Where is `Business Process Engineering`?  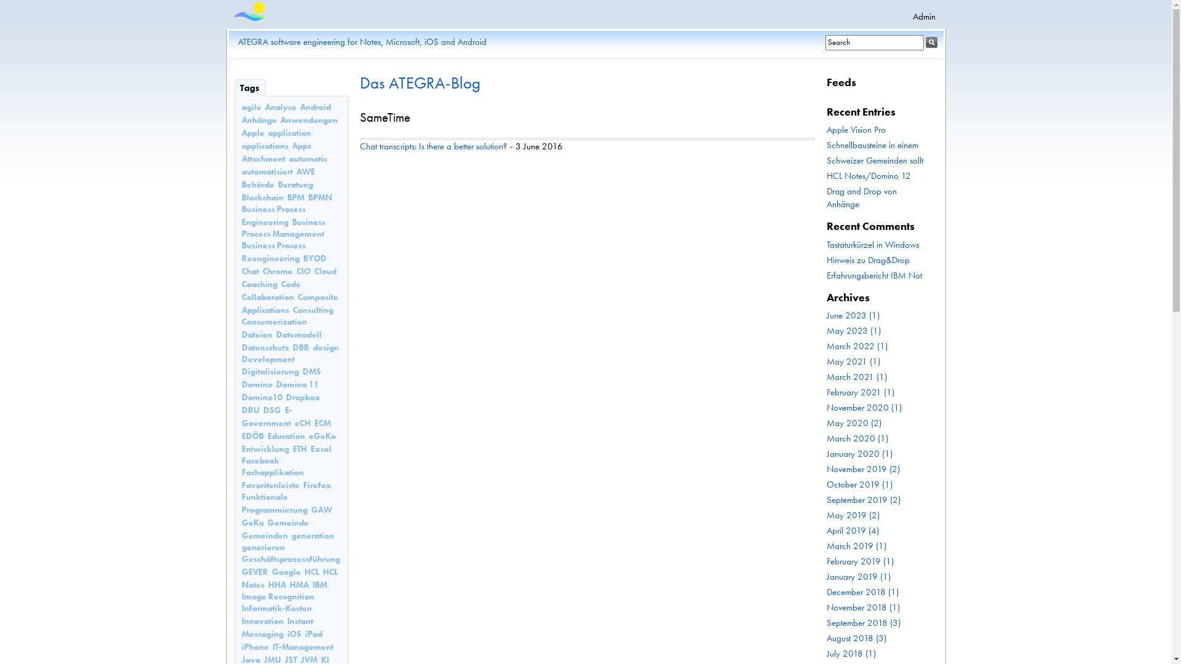 Business Process Engineering is located at coordinates (273, 216).